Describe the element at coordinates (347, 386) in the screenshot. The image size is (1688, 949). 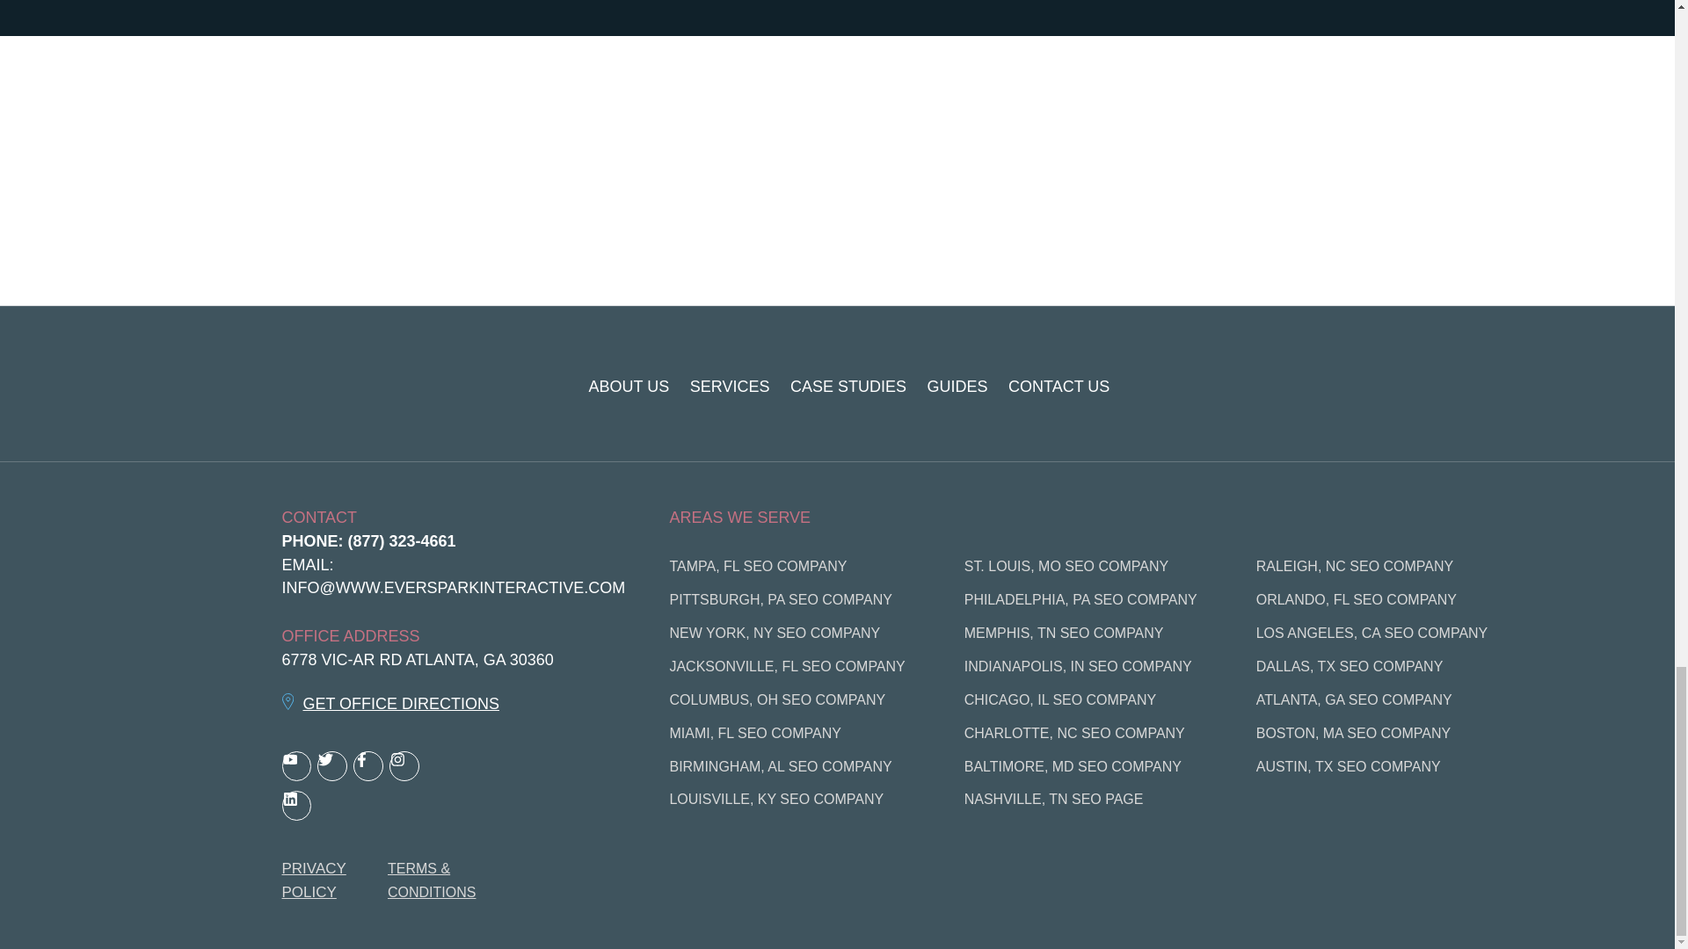
I see `logo2` at that location.